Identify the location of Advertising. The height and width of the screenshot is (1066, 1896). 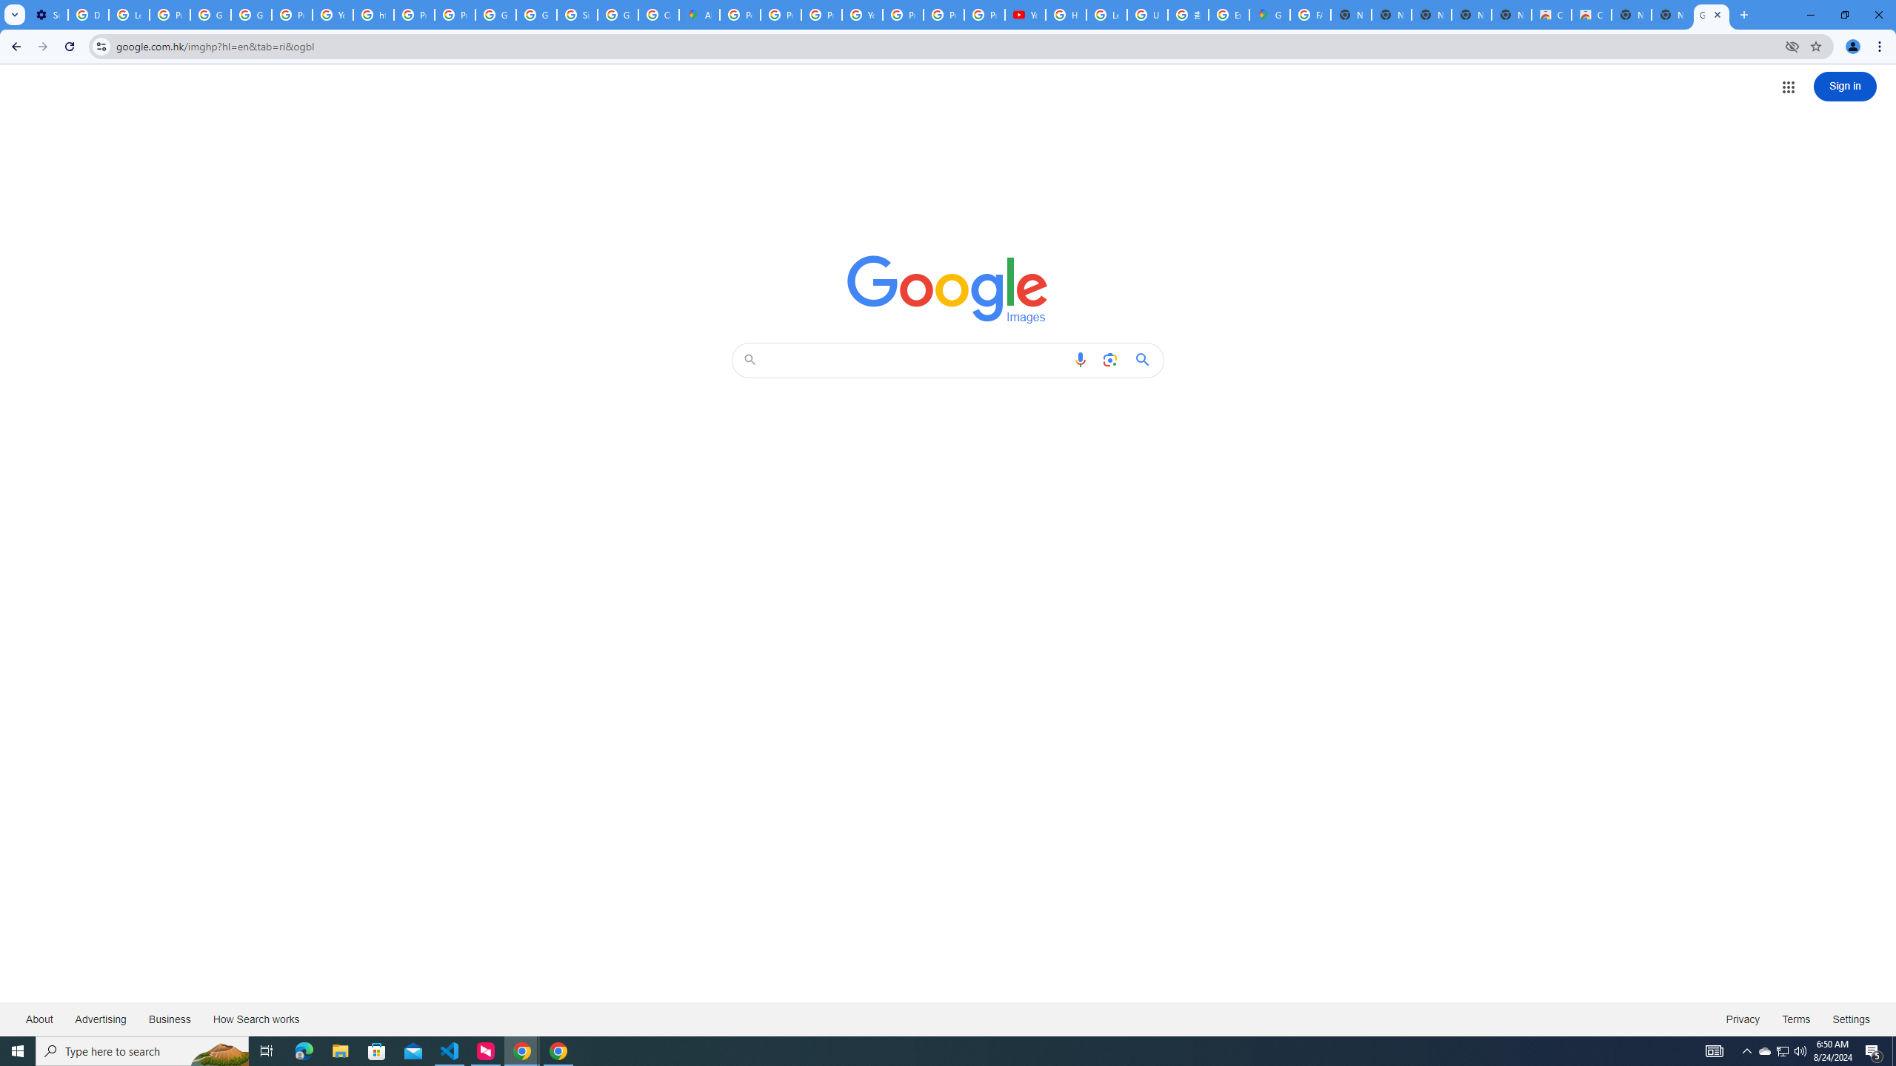
(101, 1019).